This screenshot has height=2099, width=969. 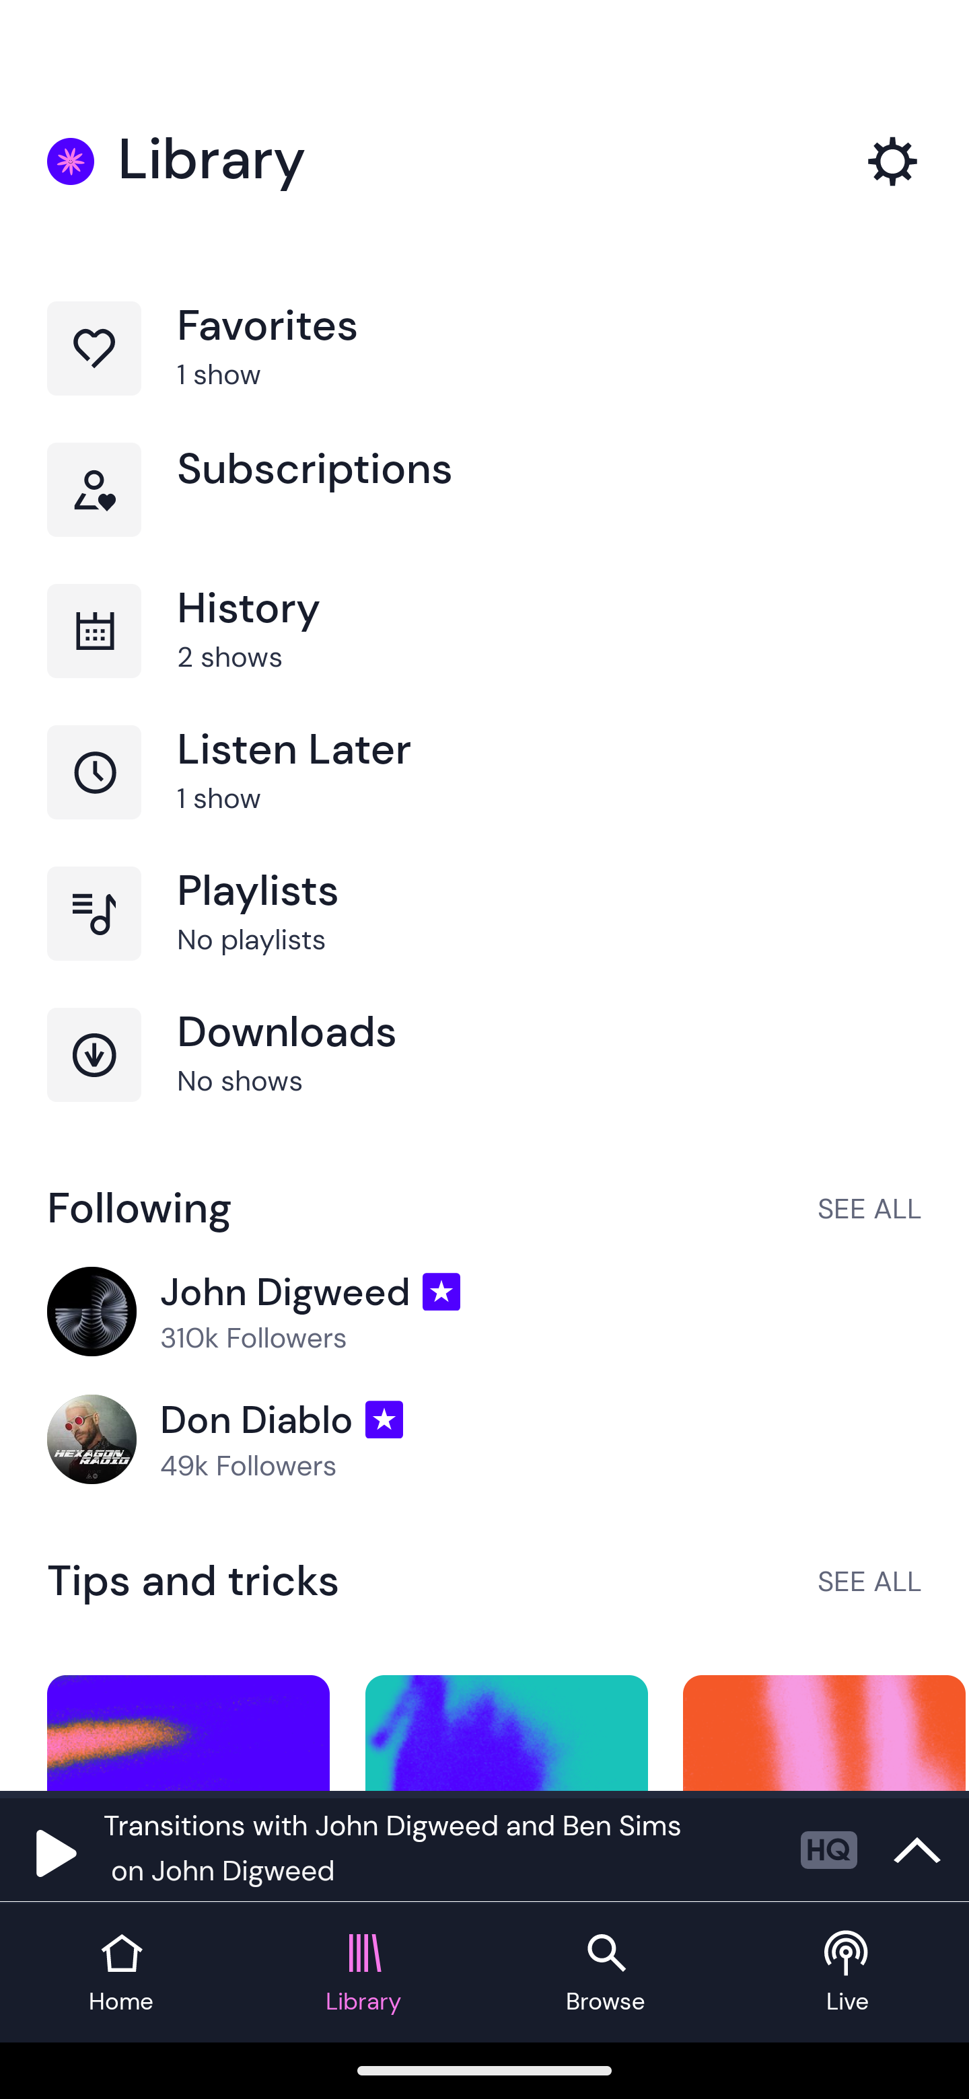 I want to click on Live tab Live, so click(x=848, y=1973).